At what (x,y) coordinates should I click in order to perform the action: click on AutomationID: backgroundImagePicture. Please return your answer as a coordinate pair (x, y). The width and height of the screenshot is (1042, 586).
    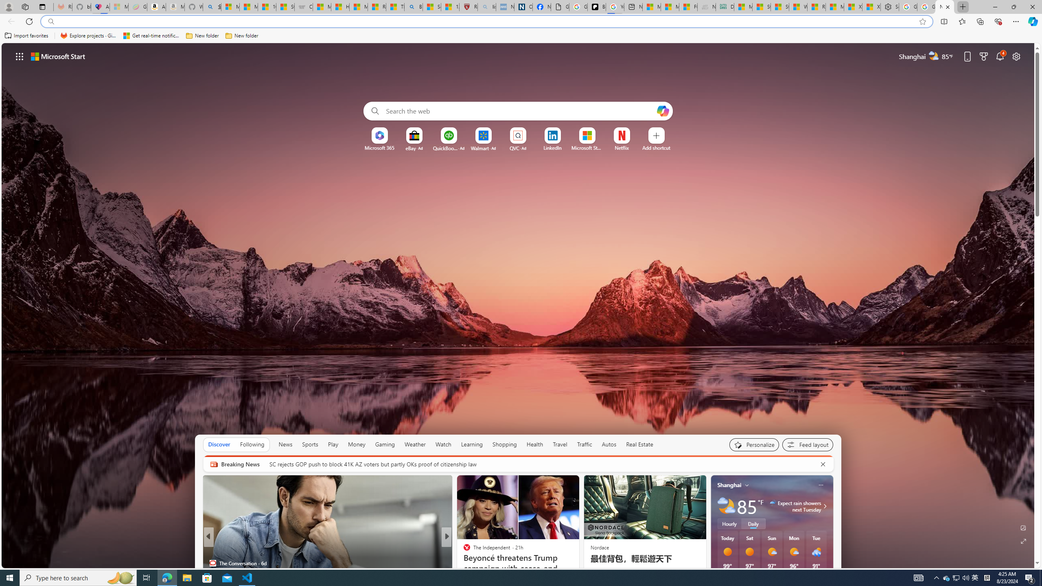
    Looking at the image, I should click on (519, 305).